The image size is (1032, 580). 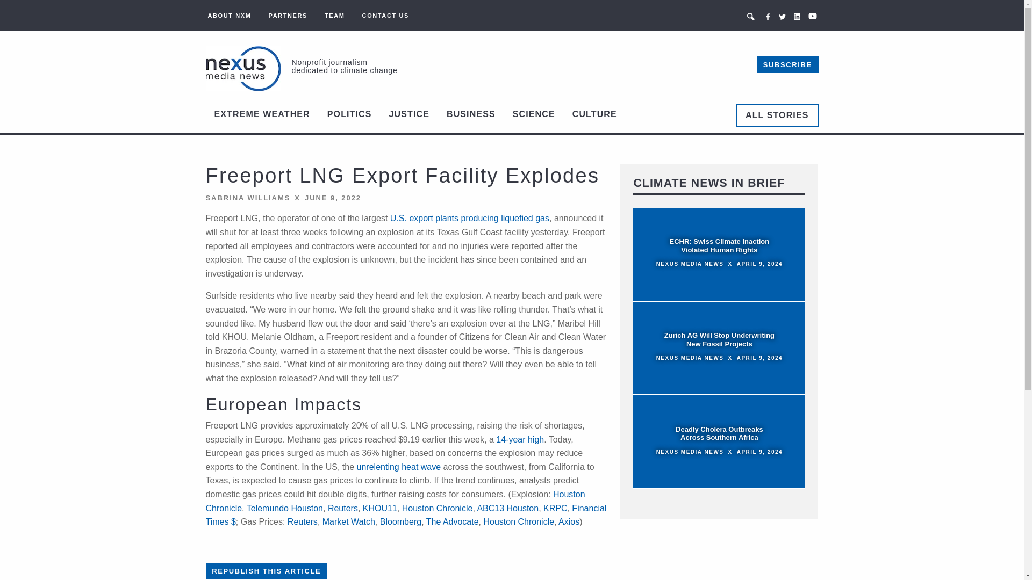 What do you see at coordinates (777, 115) in the screenshot?
I see `ALL STORIES` at bounding box center [777, 115].